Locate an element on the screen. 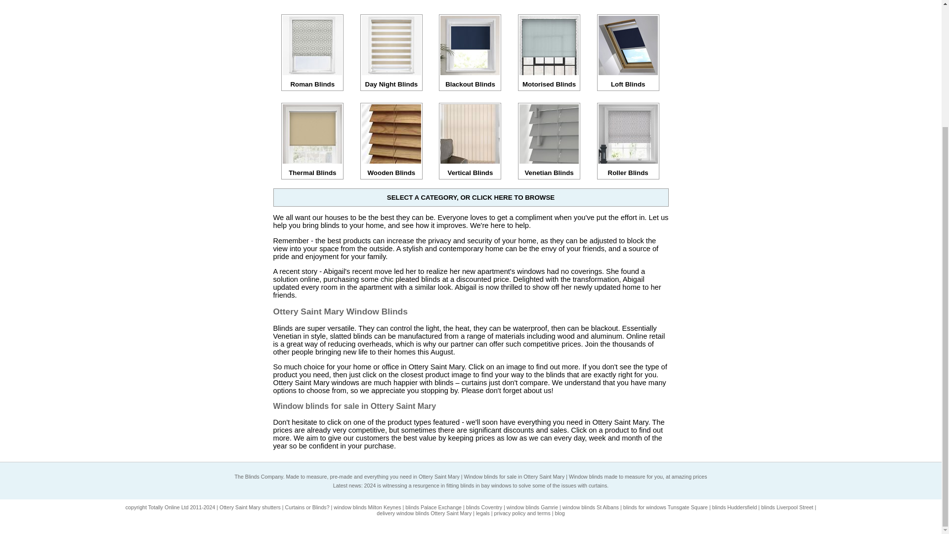 The height and width of the screenshot is (534, 949). Vertical Blinds is located at coordinates (470, 169).